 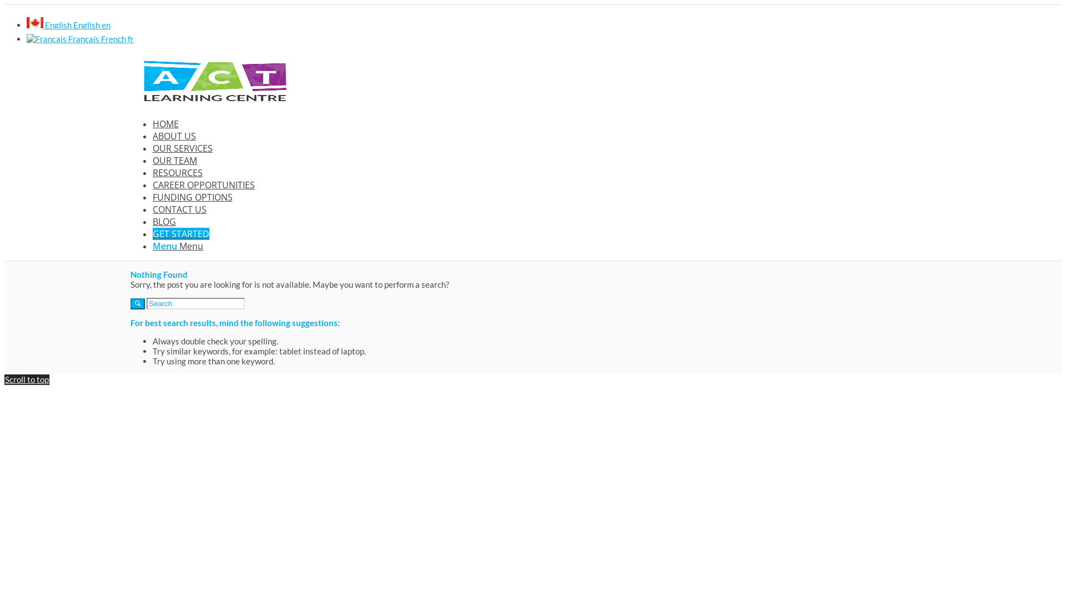 I want to click on ACT Logo, so click(x=214, y=80).